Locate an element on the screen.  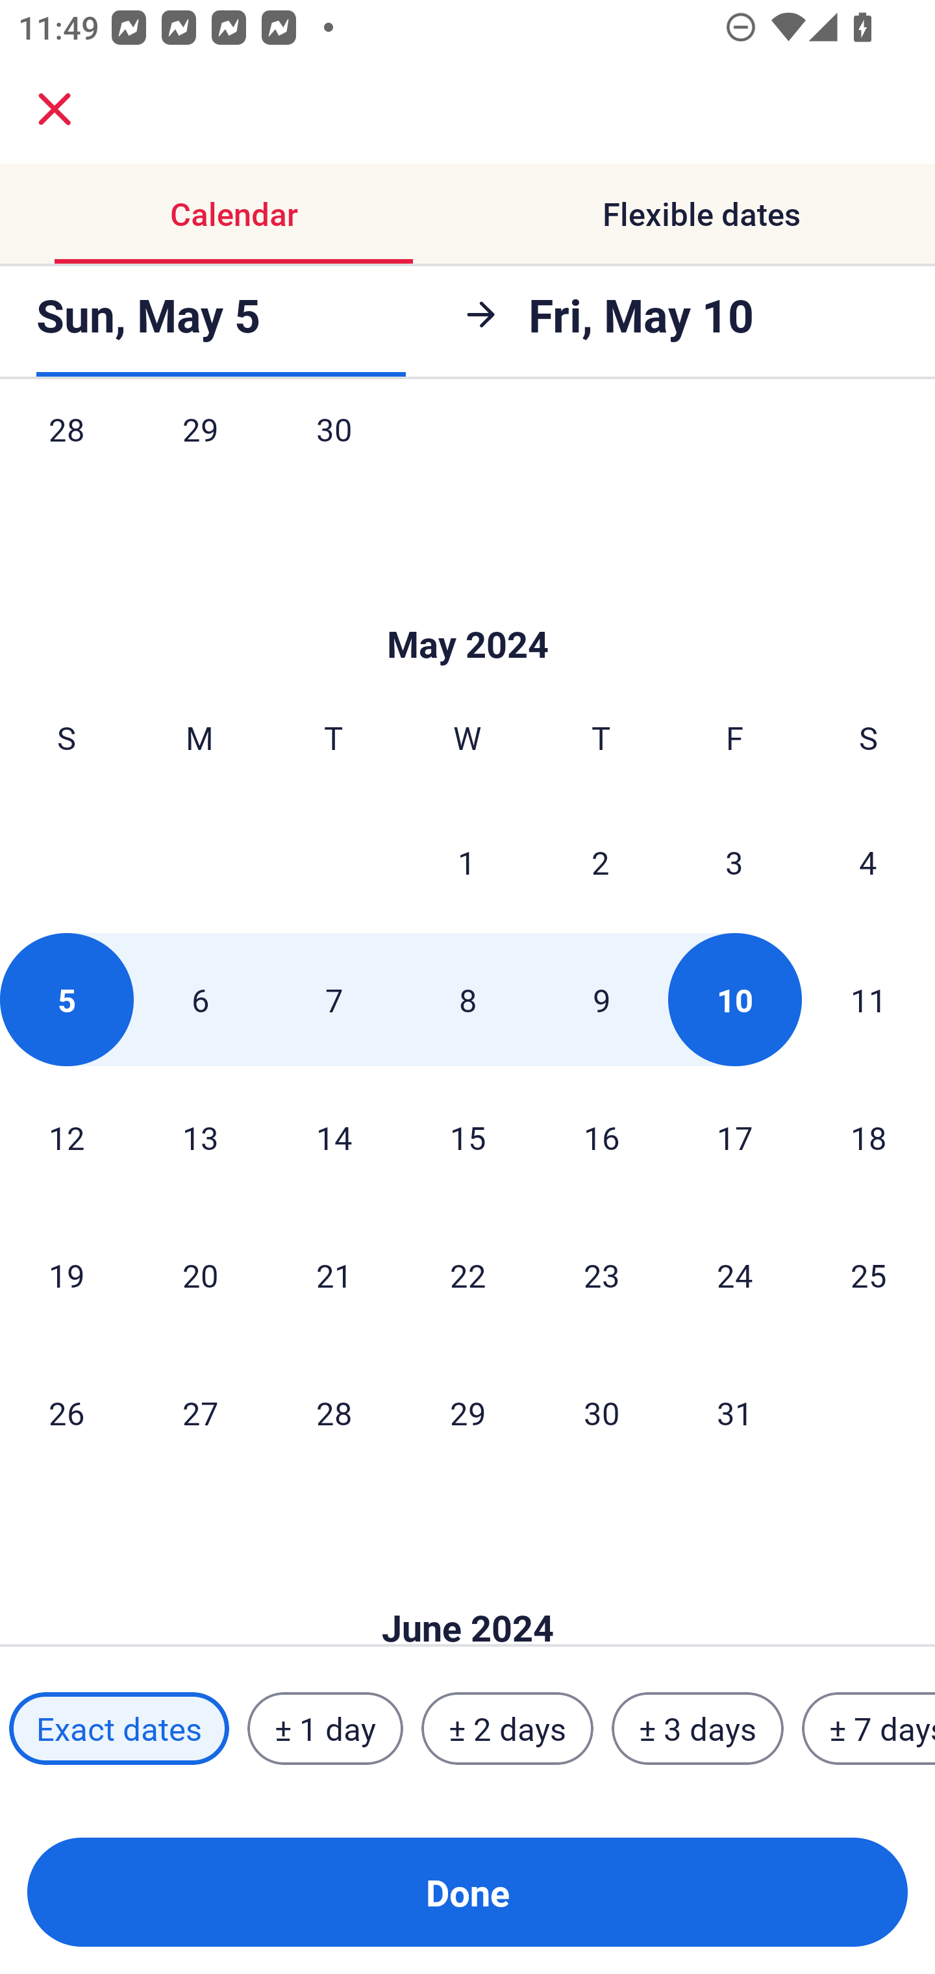
Exact dates is located at coordinates (119, 1728).